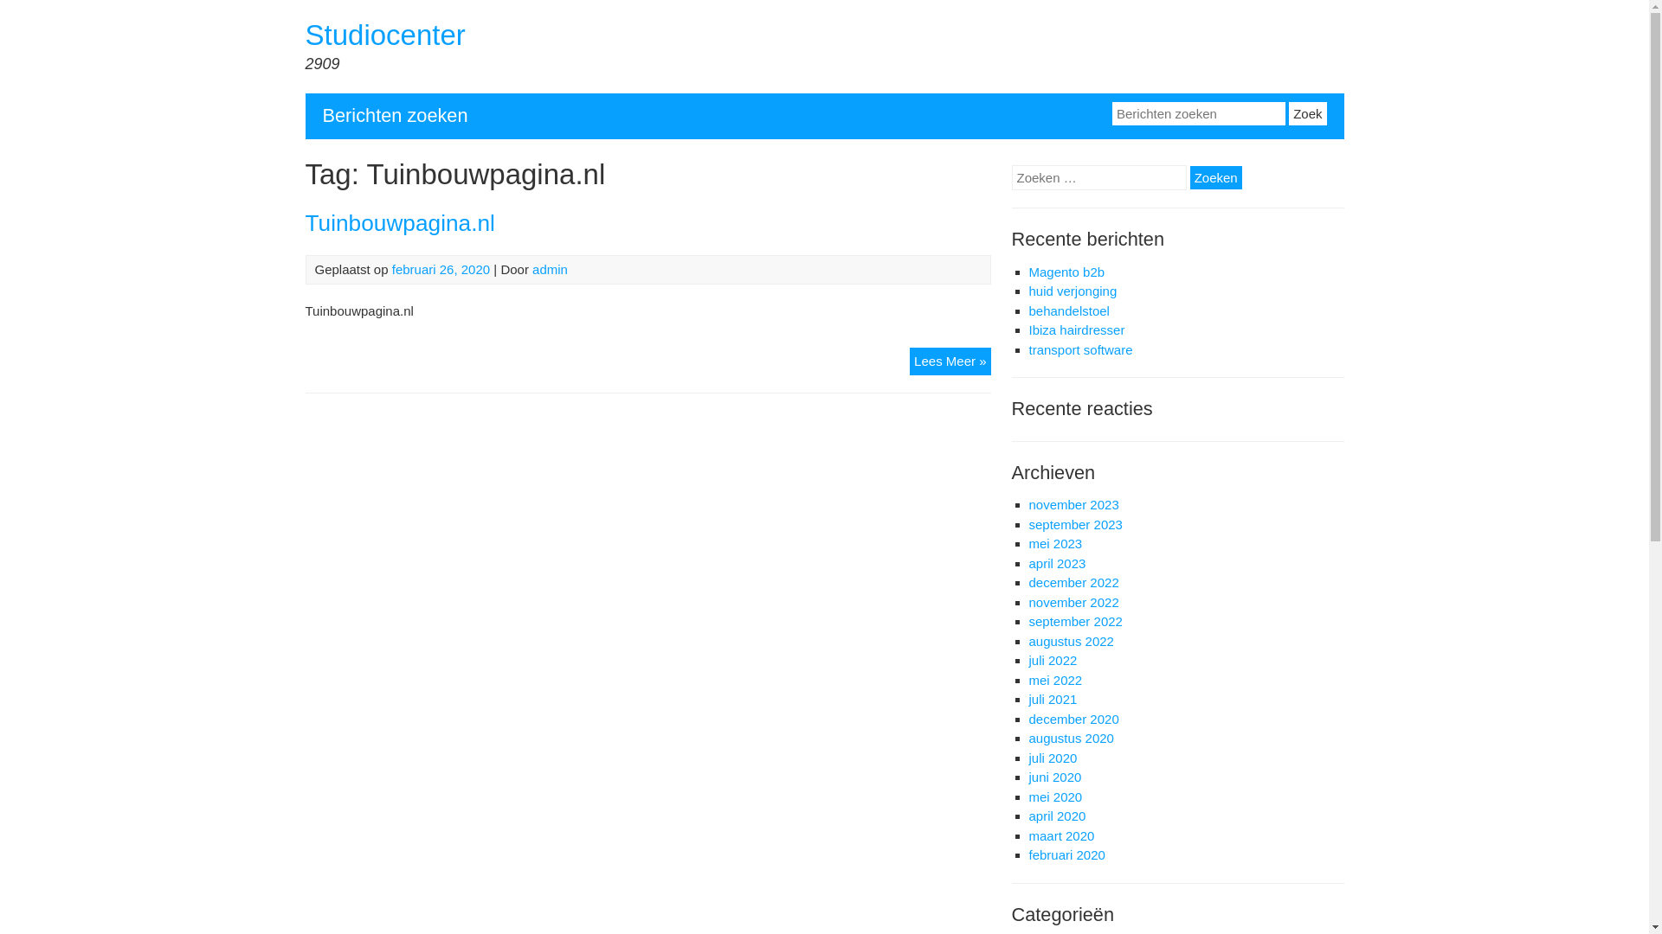 The width and height of the screenshot is (1662, 934). Describe the element at coordinates (1054, 777) in the screenshot. I see `juni 2020` at that location.